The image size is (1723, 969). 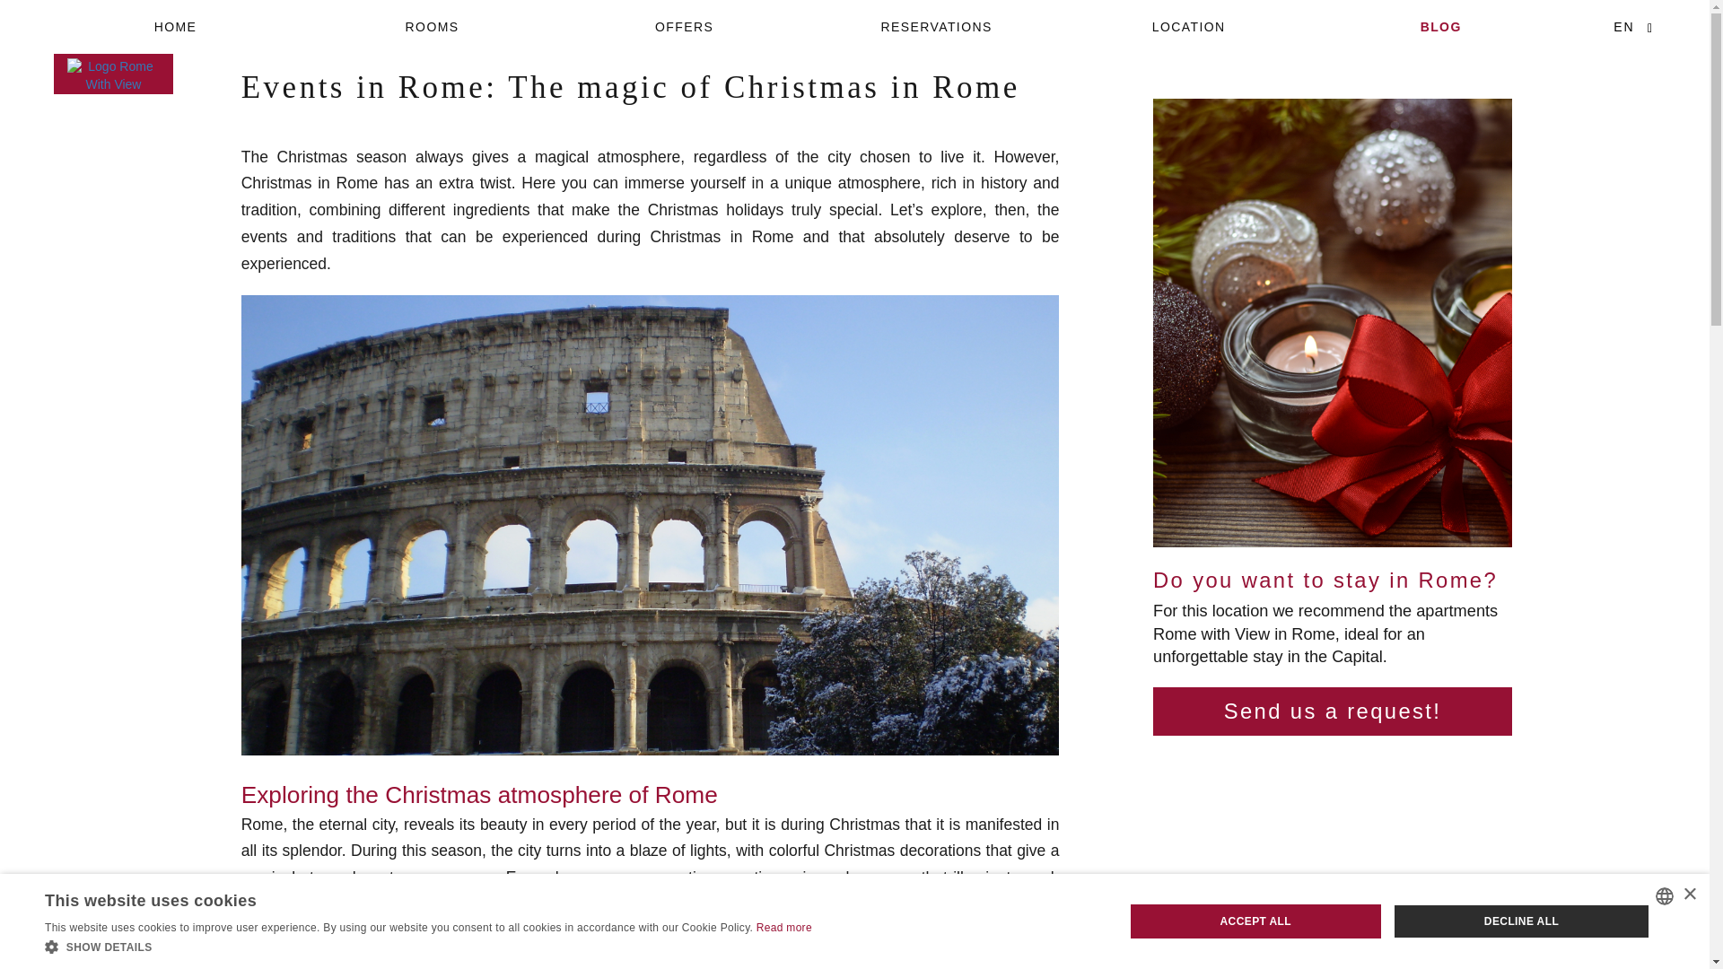 What do you see at coordinates (1188, 27) in the screenshot?
I see `Rome With View Location` at bounding box center [1188, 27].